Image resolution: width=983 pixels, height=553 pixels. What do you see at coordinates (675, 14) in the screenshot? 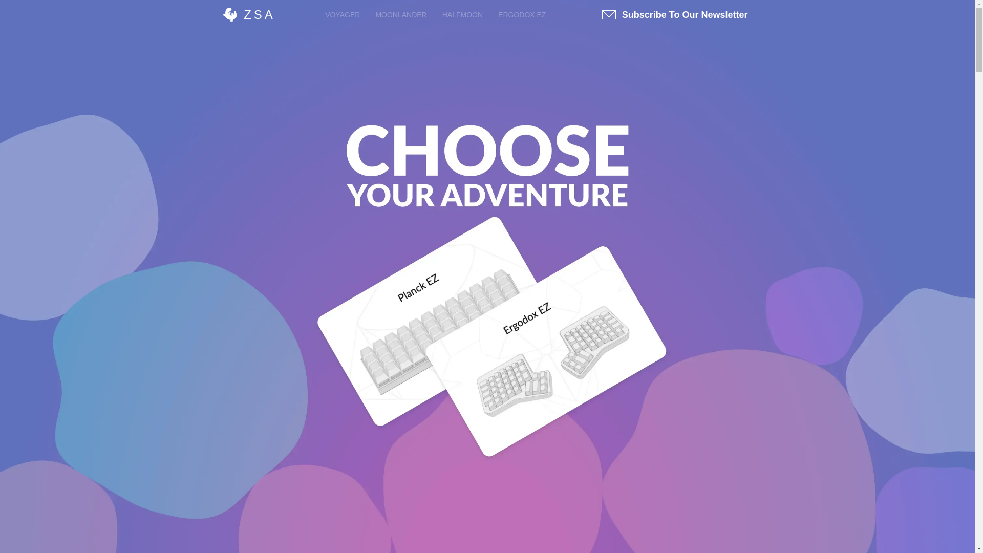
I see `Subscribe To Our Newsletter` at bounding box center [675, 14].